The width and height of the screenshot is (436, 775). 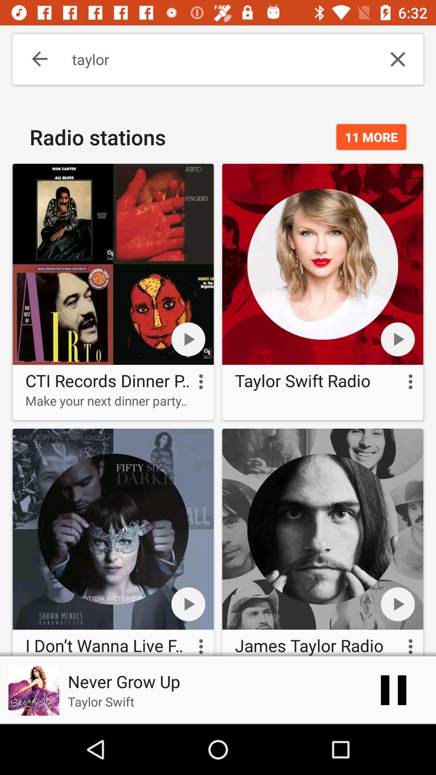 What do you see at coordinates (34, 59) in the screenshot?
I see `turn on icon next to the taylor` at bounding box center [34, 59].